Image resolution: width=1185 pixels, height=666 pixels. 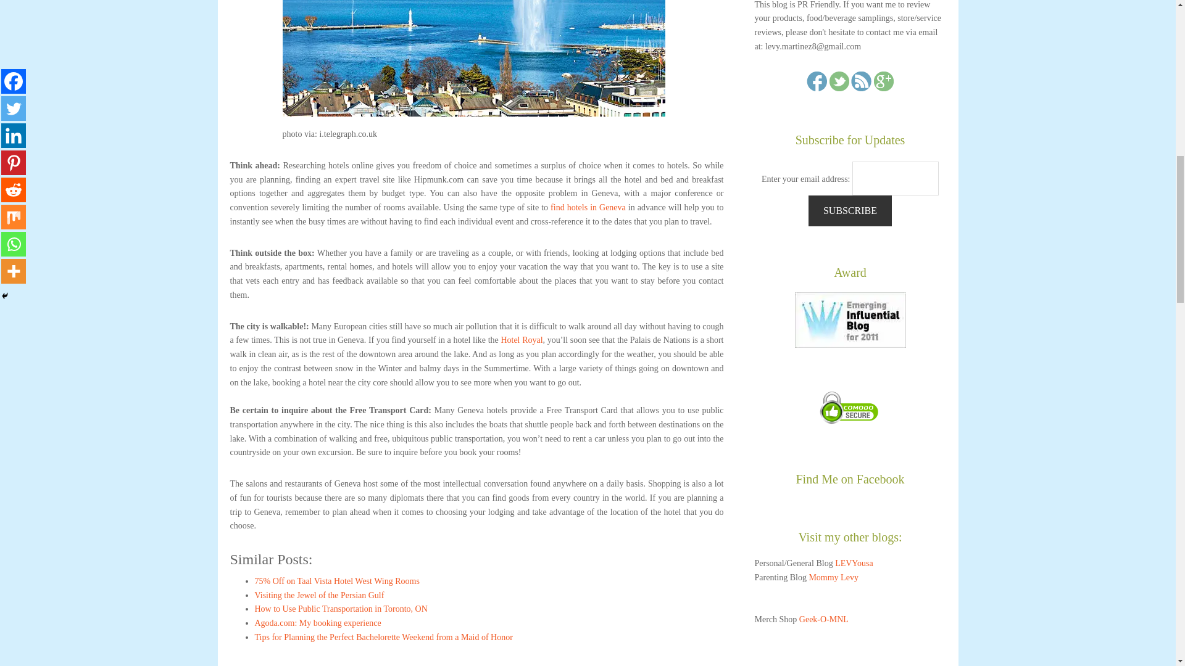 I want to click on Agoda.com: My booking experience, so click(x=317, y=623).